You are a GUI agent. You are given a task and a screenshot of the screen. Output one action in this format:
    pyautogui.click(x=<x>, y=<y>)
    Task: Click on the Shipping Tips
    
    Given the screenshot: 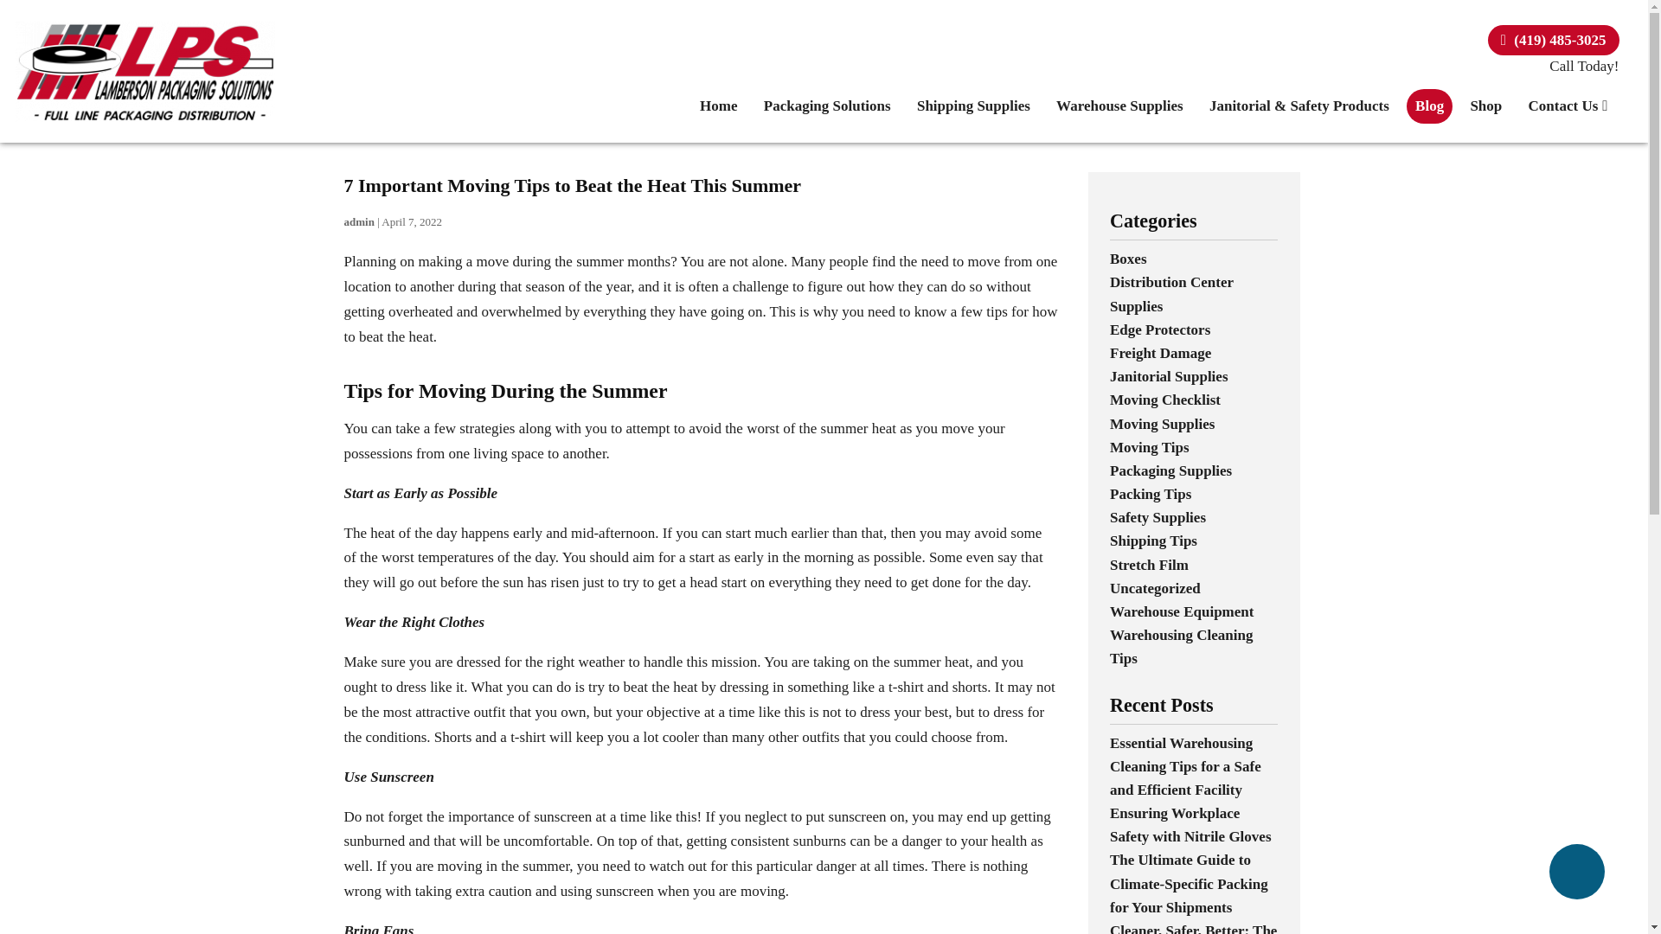 What is the action you would take?
    pyautogui.click(x=1153, y=541)
    